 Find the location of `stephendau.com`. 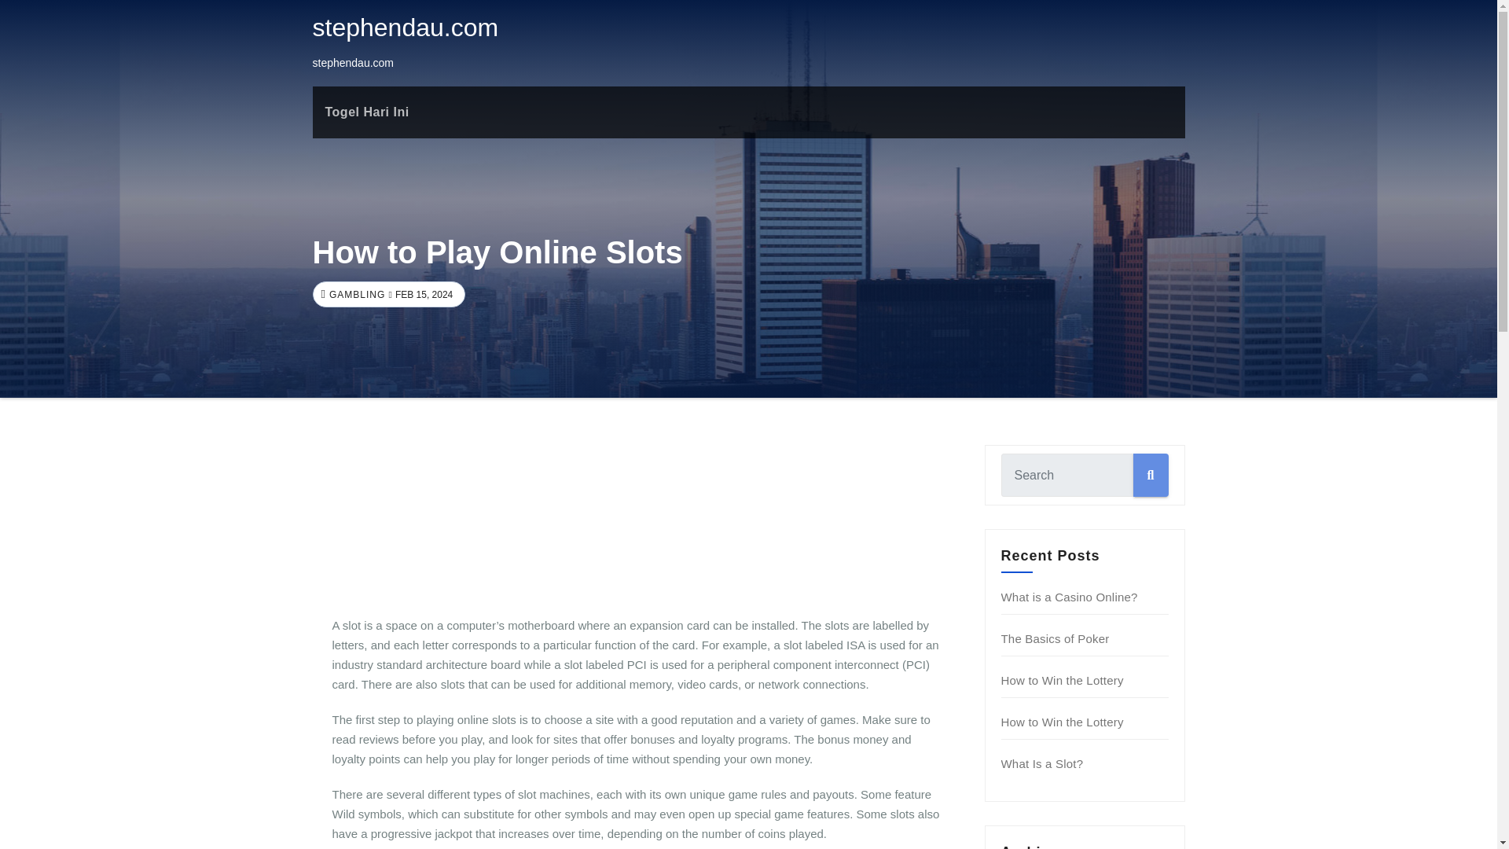

stephendau.com is located at coordinates (406, 27).